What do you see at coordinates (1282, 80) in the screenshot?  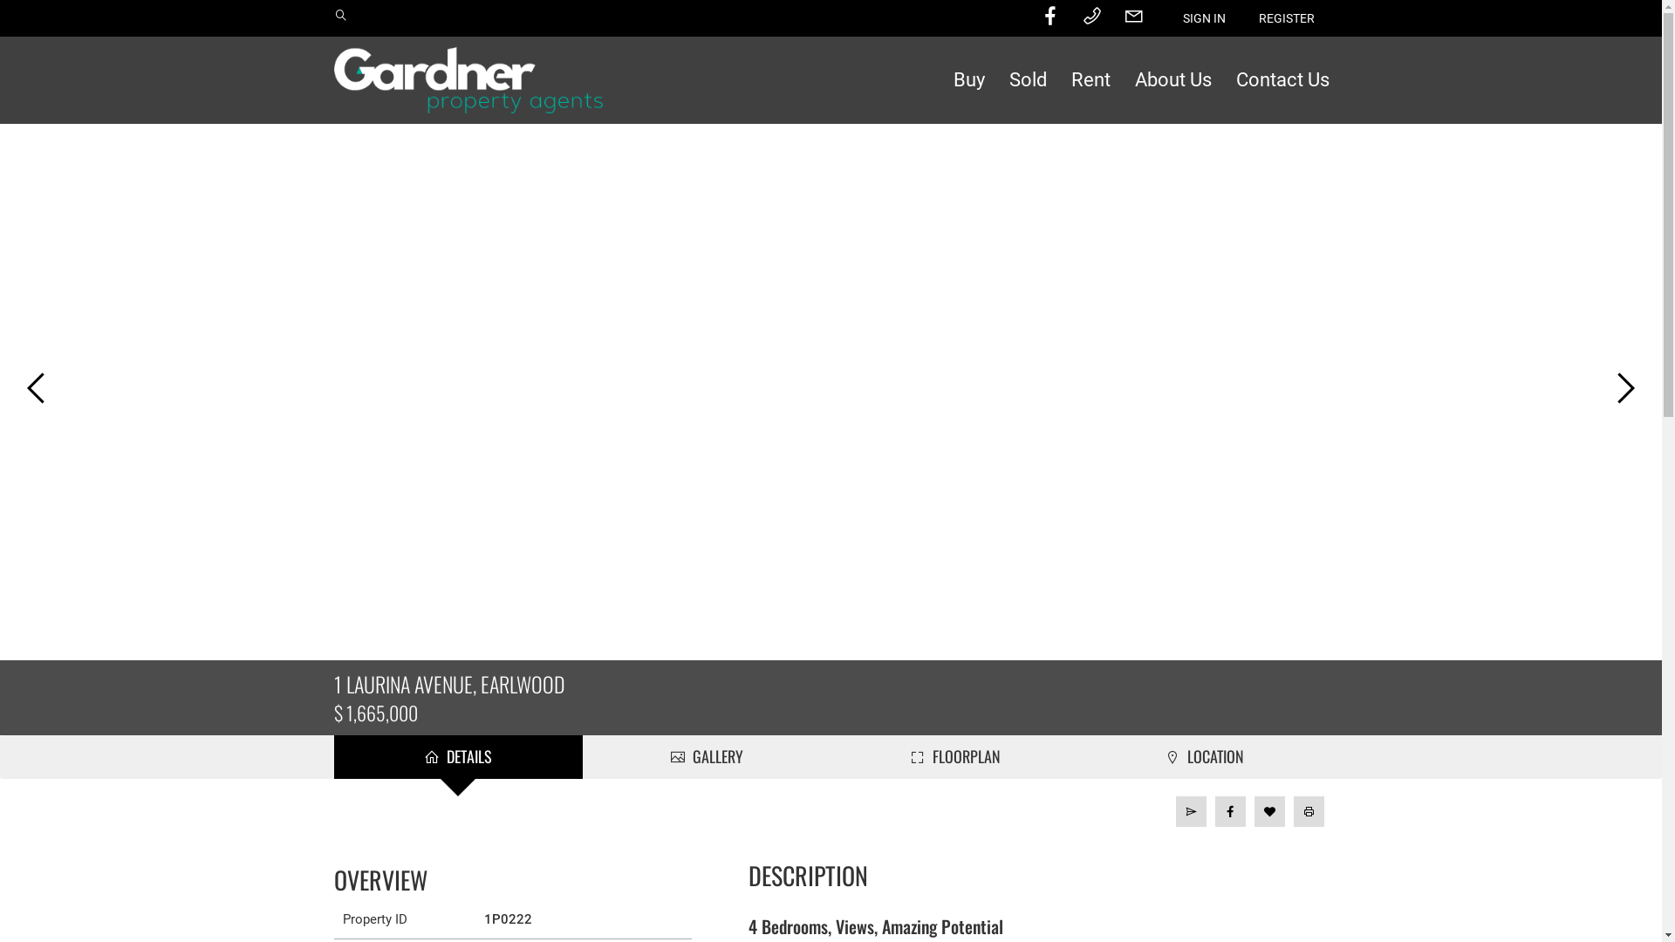 I see `Contact Us` at bounding box center [1282, 80].